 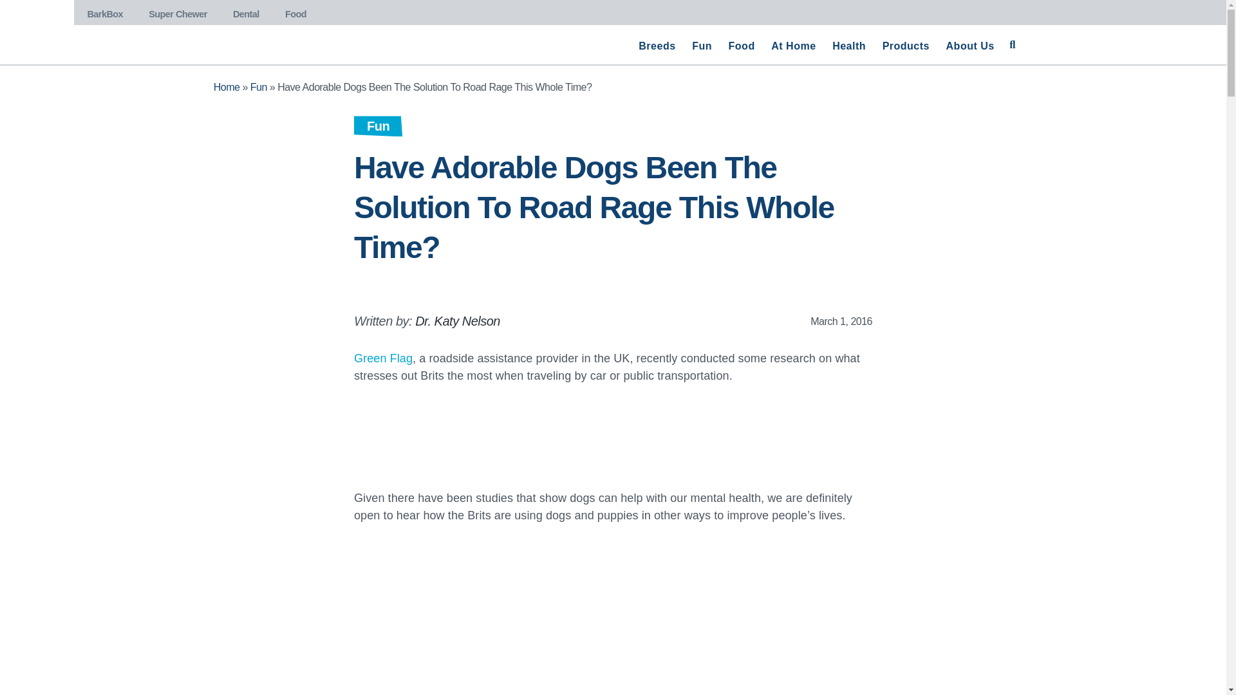 I want to click on Fun, so click(x=701, y=46).